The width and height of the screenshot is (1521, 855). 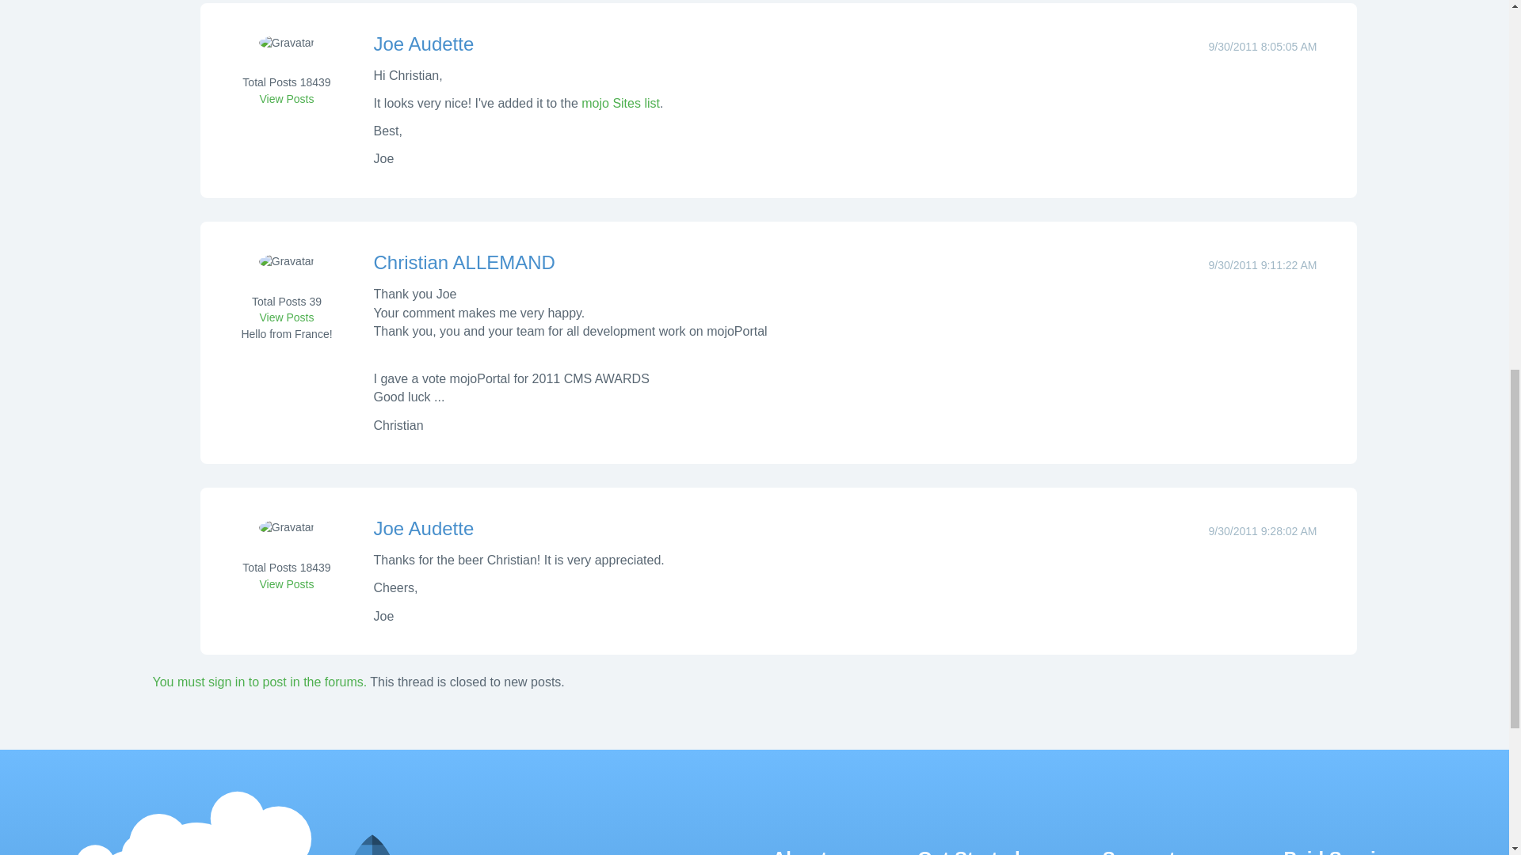 What do you see at coordinates (287, 54) in the screenshot?
I see `Get your avatar` at bounding box center [287, 54].